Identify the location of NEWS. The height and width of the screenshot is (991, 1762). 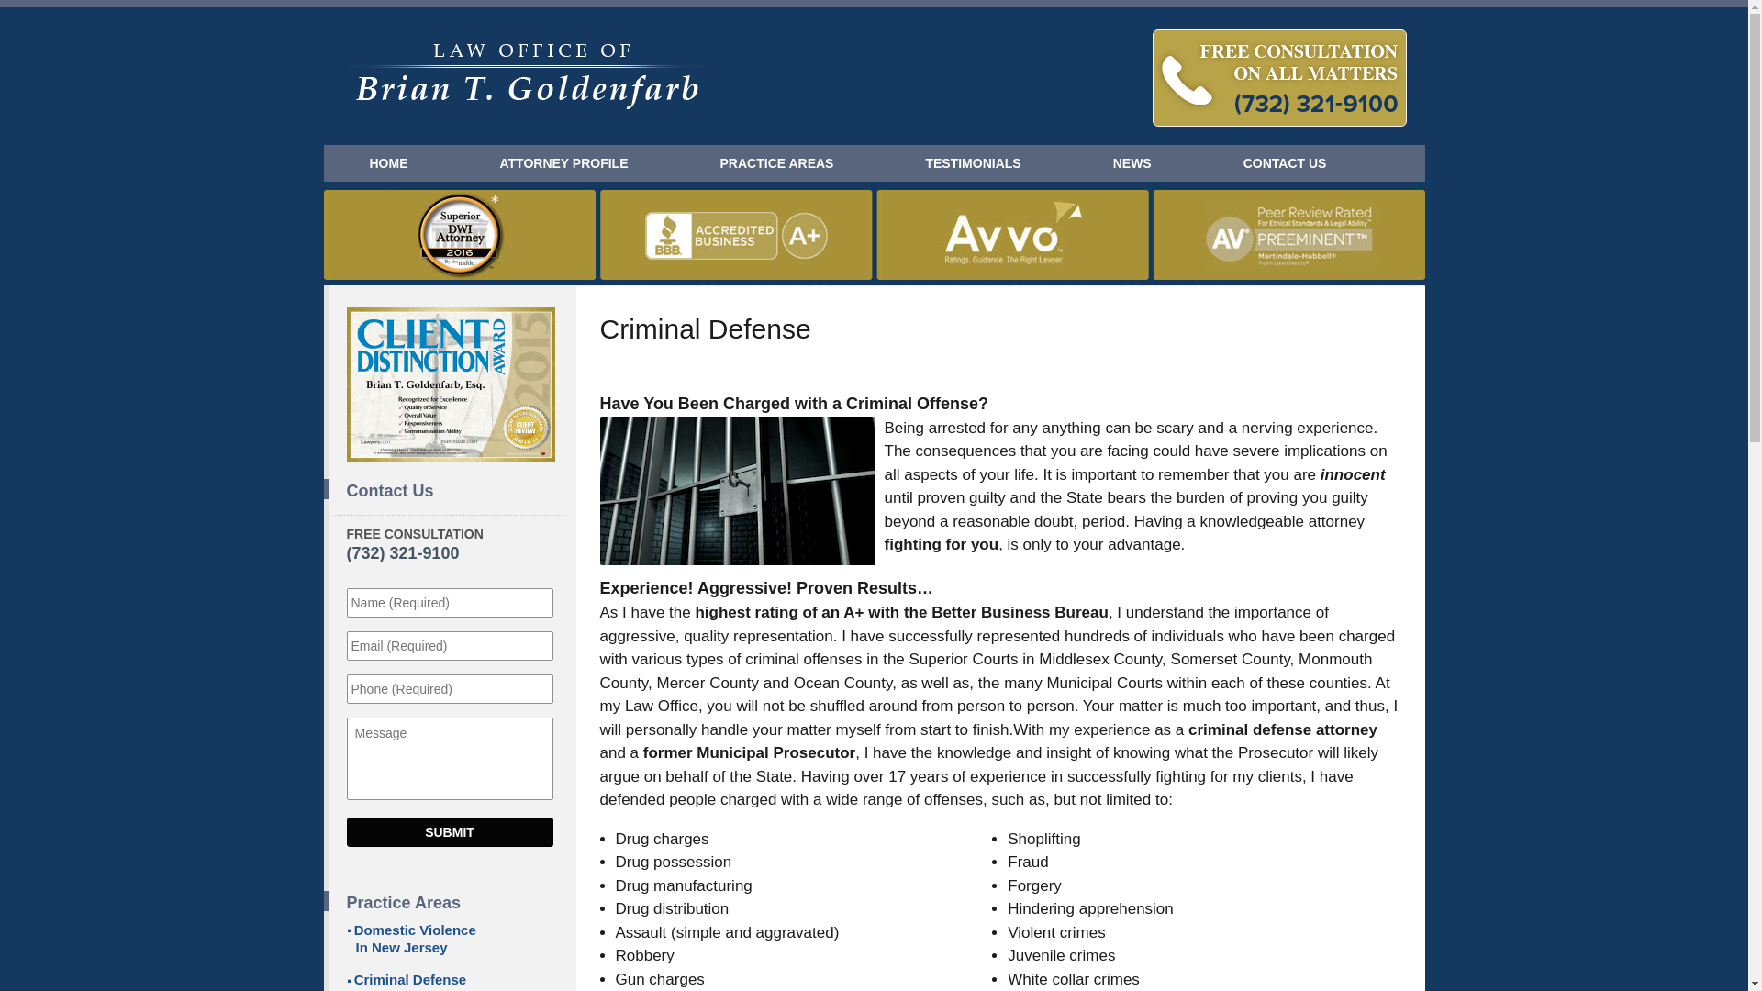
(1132, 163).